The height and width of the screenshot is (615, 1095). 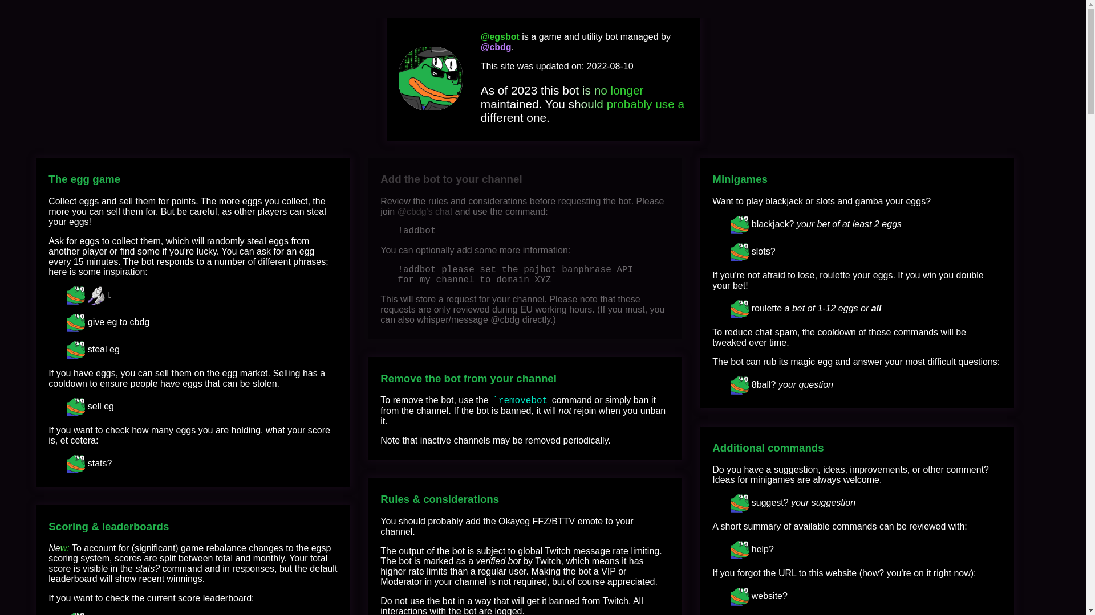 What do you see at coordinates (425, 212) in the screenshot?
I see `@cbdg's chat` at bounding box center [425, 212].